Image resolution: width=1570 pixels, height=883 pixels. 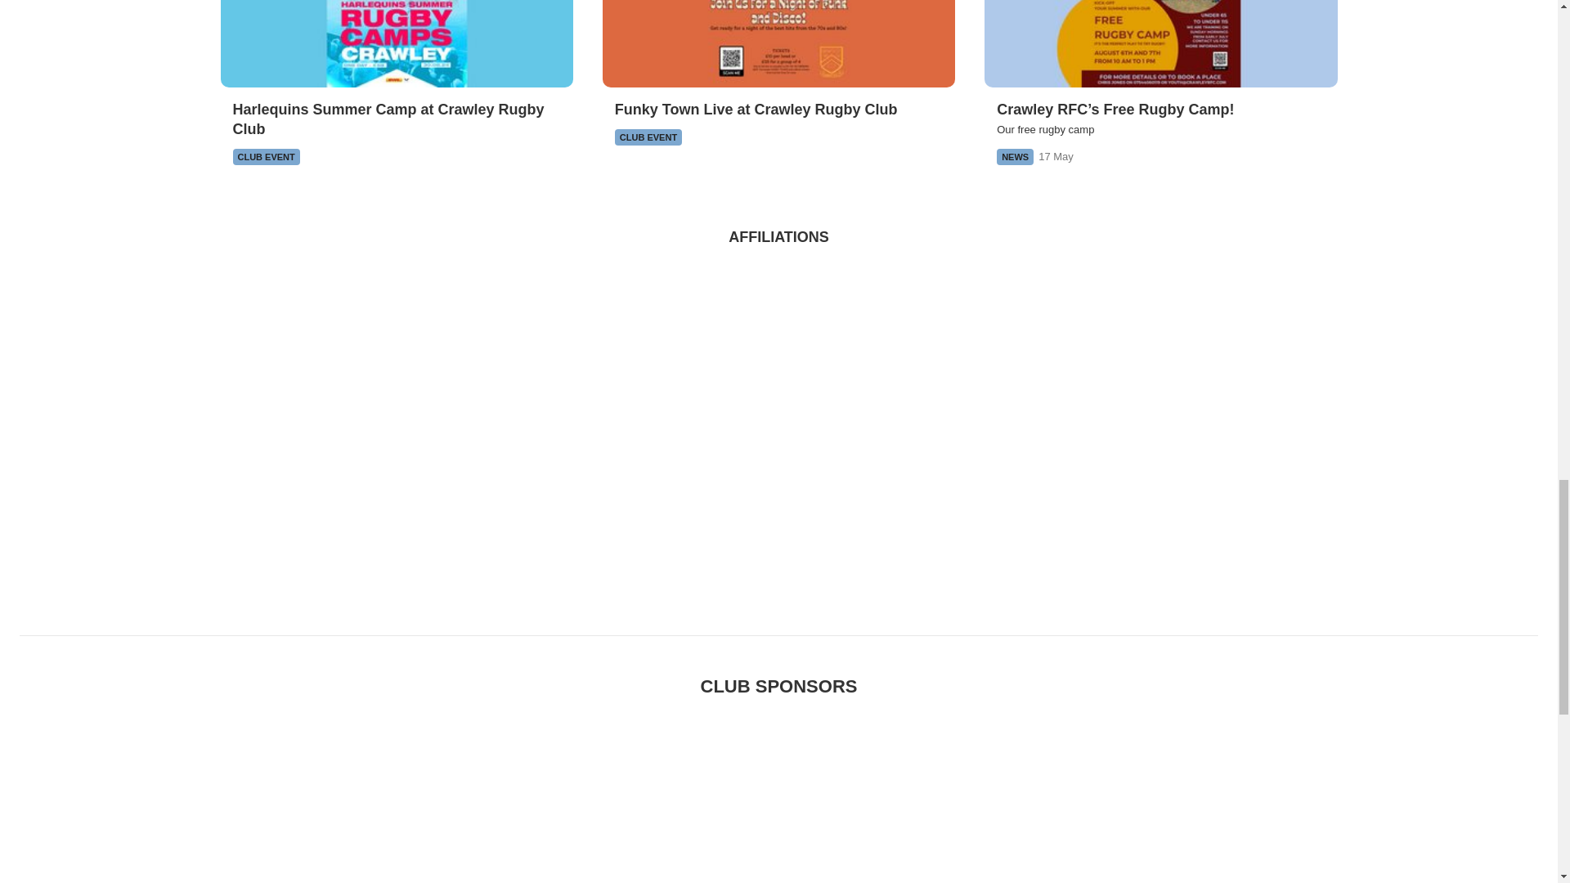 What do you see at coordinates (1288, 795) in the screenshot?
I see `Bronze - McDonald's` at bounding box center [1288, 795].